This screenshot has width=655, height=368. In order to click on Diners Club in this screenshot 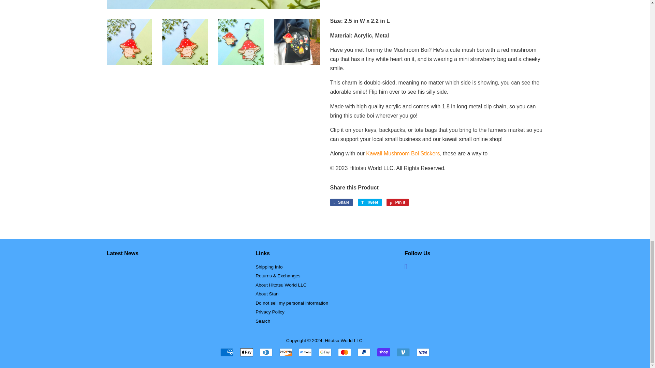, I will do `click(266, 352)`.